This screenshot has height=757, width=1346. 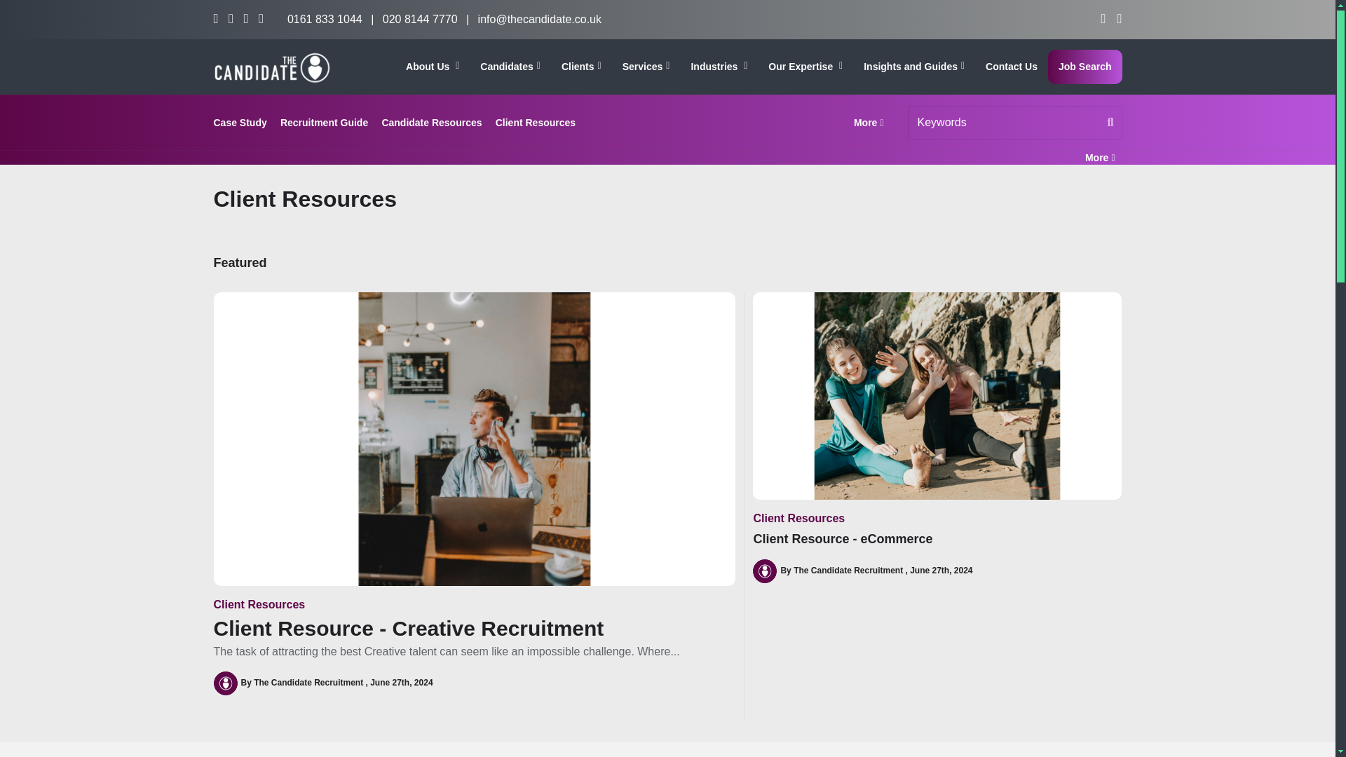 What do you see at coordinates (581, 67) in the screenshot?
I see `Clients` at bounding box center [581, 67].